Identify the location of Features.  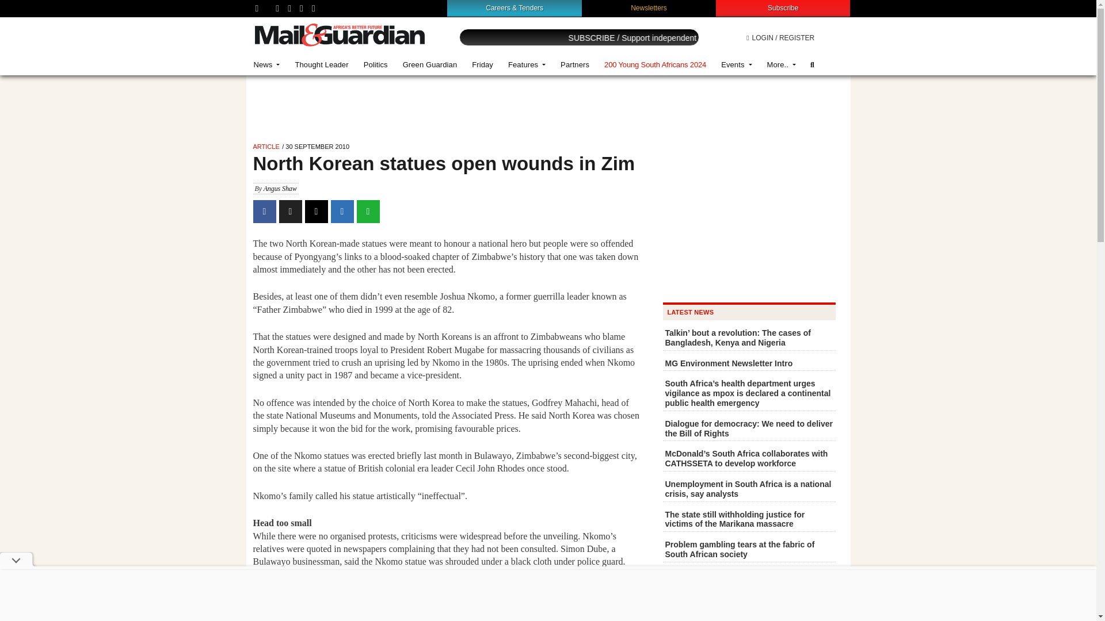
(527, 64).